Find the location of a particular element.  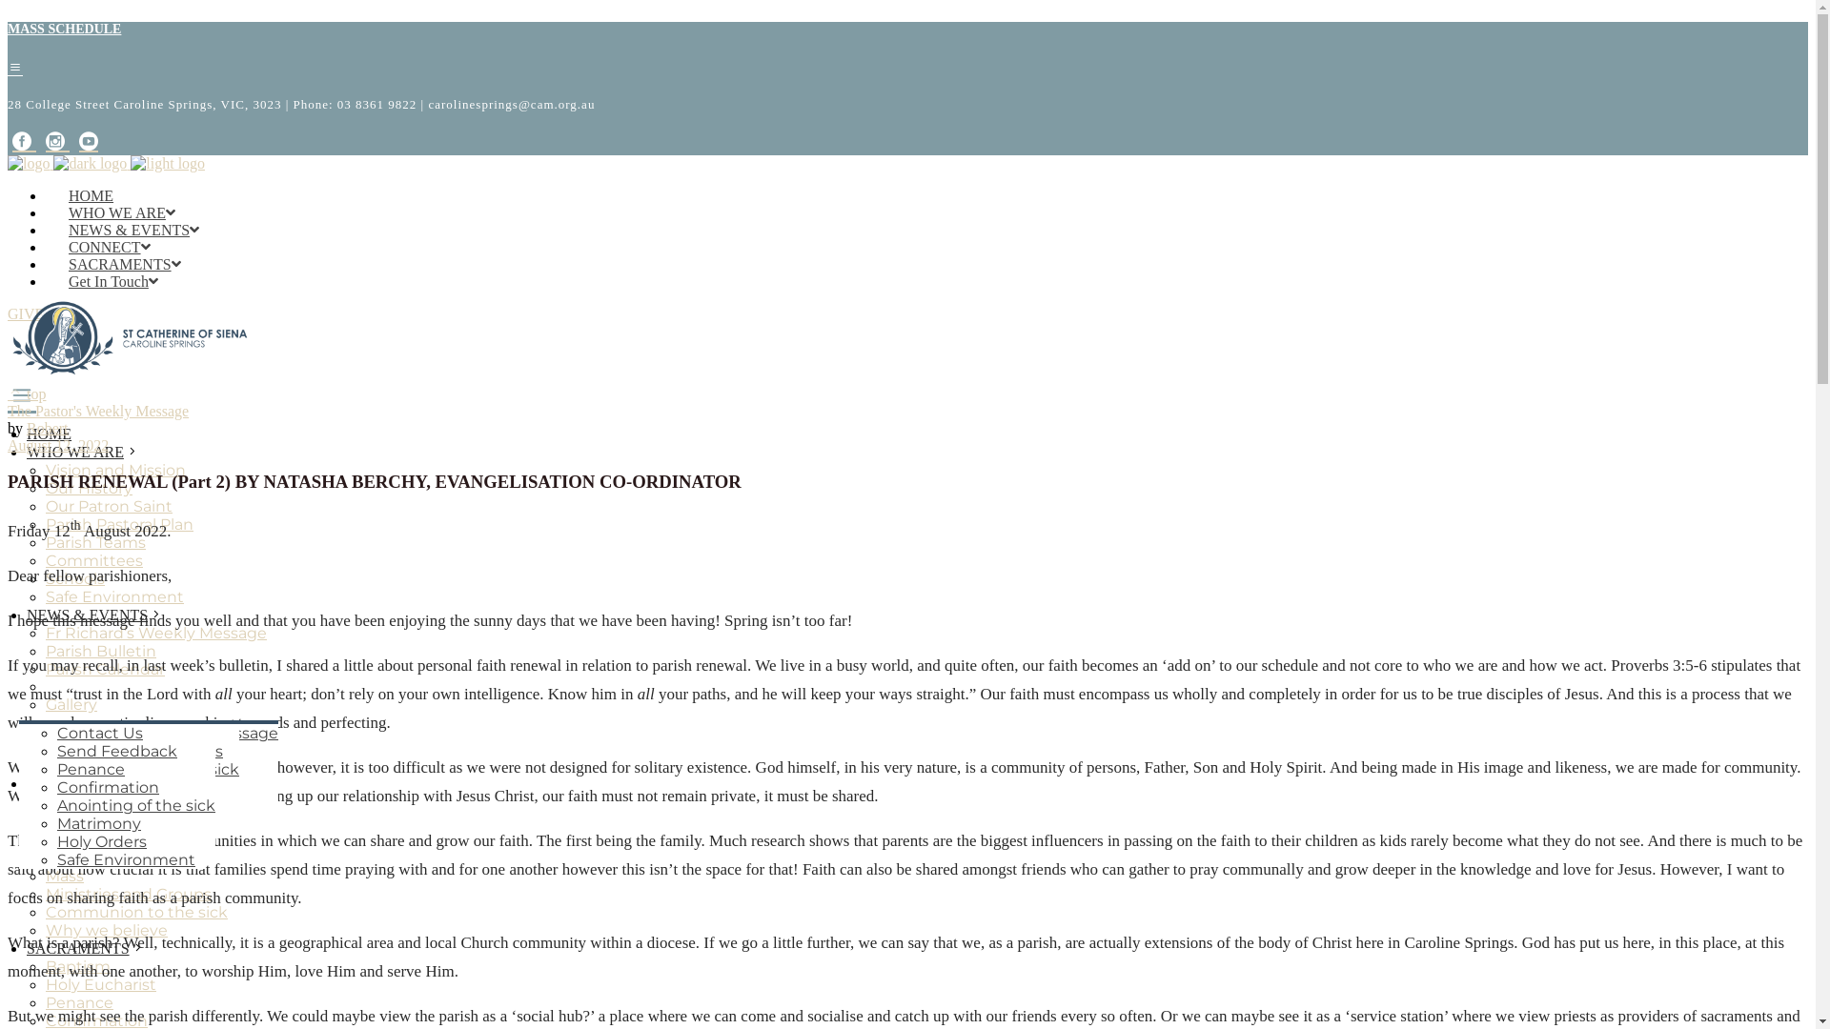

Our History is located at coordinates (101, 751).